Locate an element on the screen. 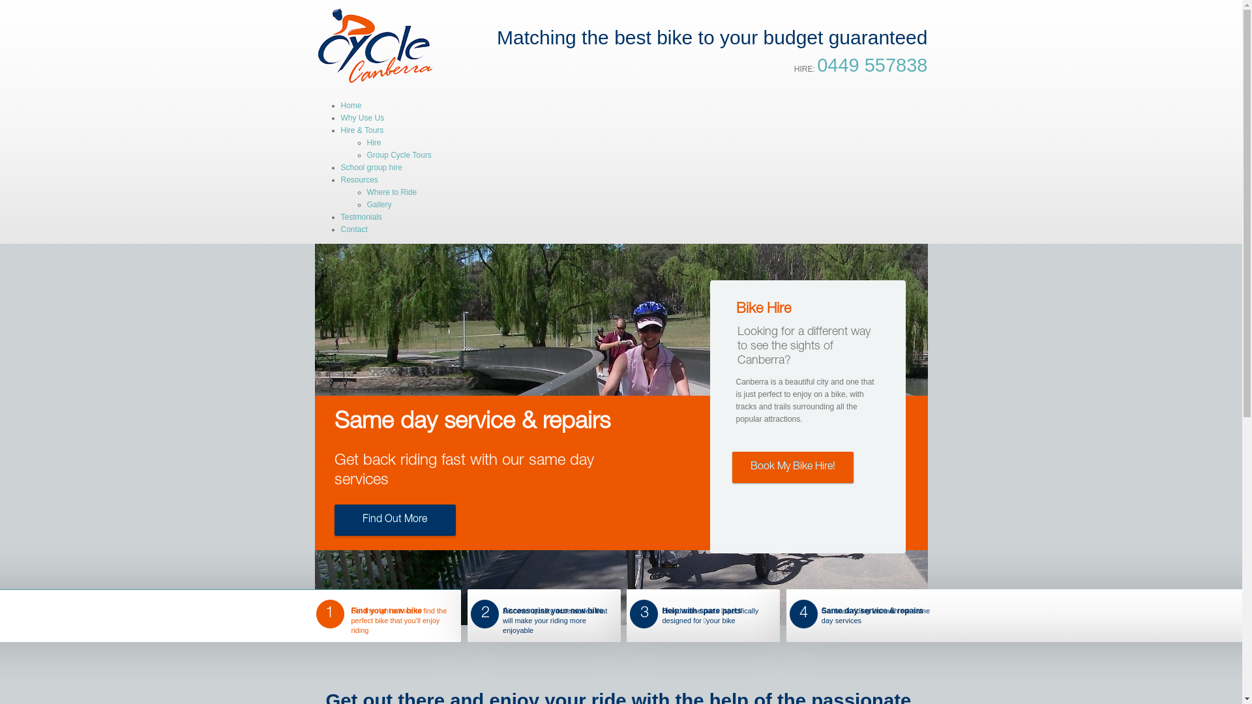  Find Out More is located at coordinates (395, 520).